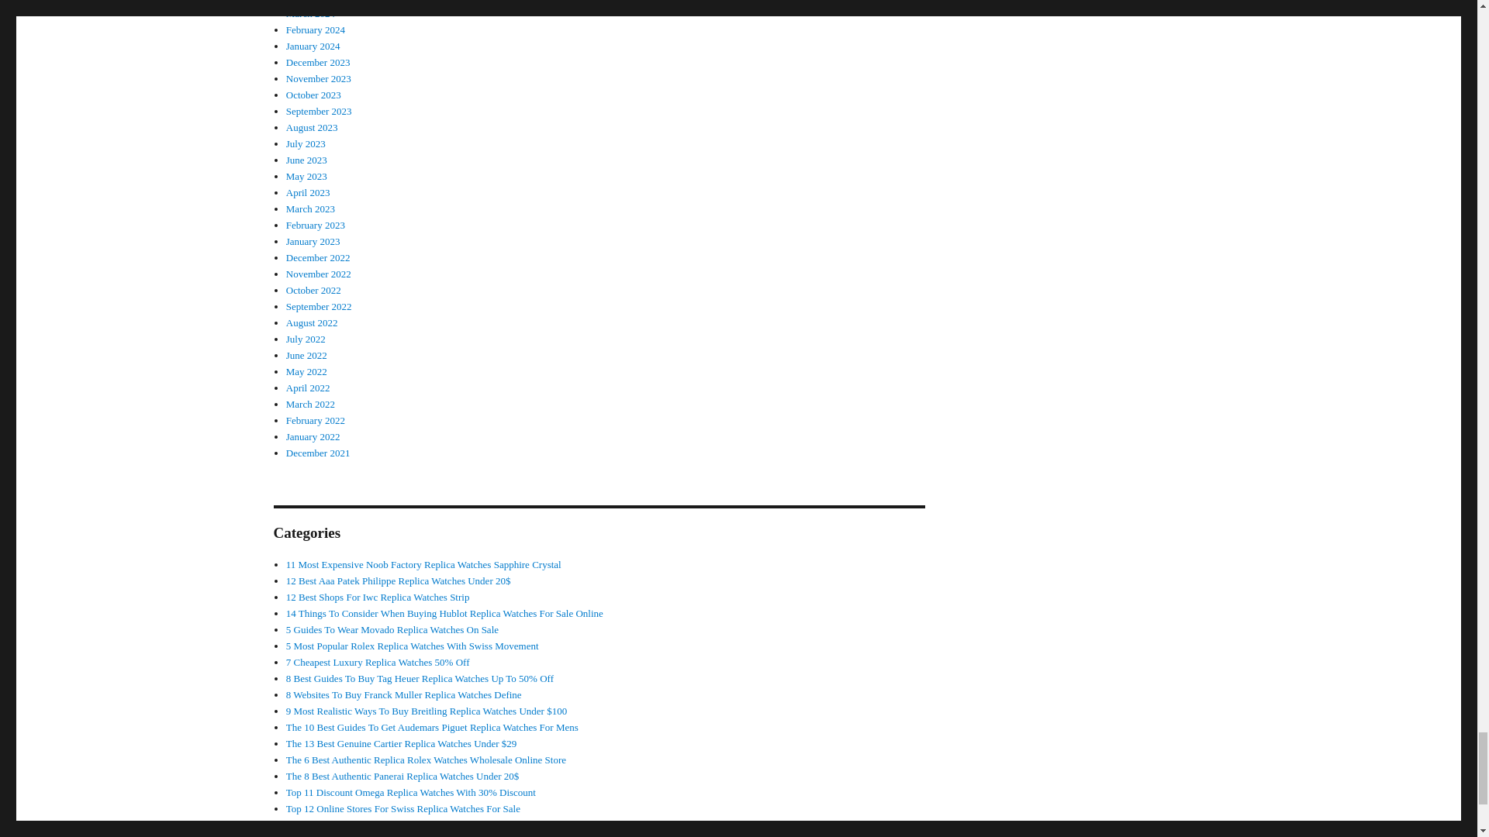  Describe the element at coordinates (306, 144) in the screenshot. I see `July 2023` at that location.